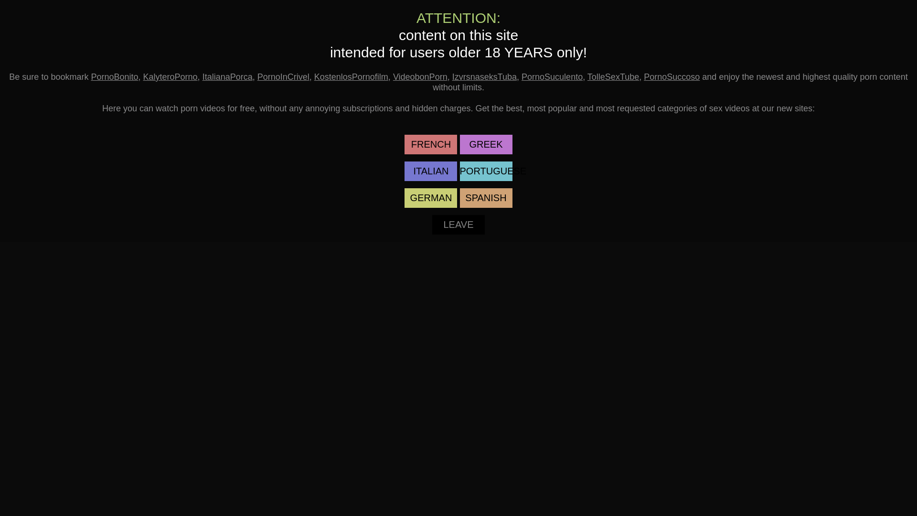 The width and height of the screenshot is (917, 516). What do you see at coordinates (431, 144) in the screenshot?
I see `FRENCH` at bounding box center [431, 144].